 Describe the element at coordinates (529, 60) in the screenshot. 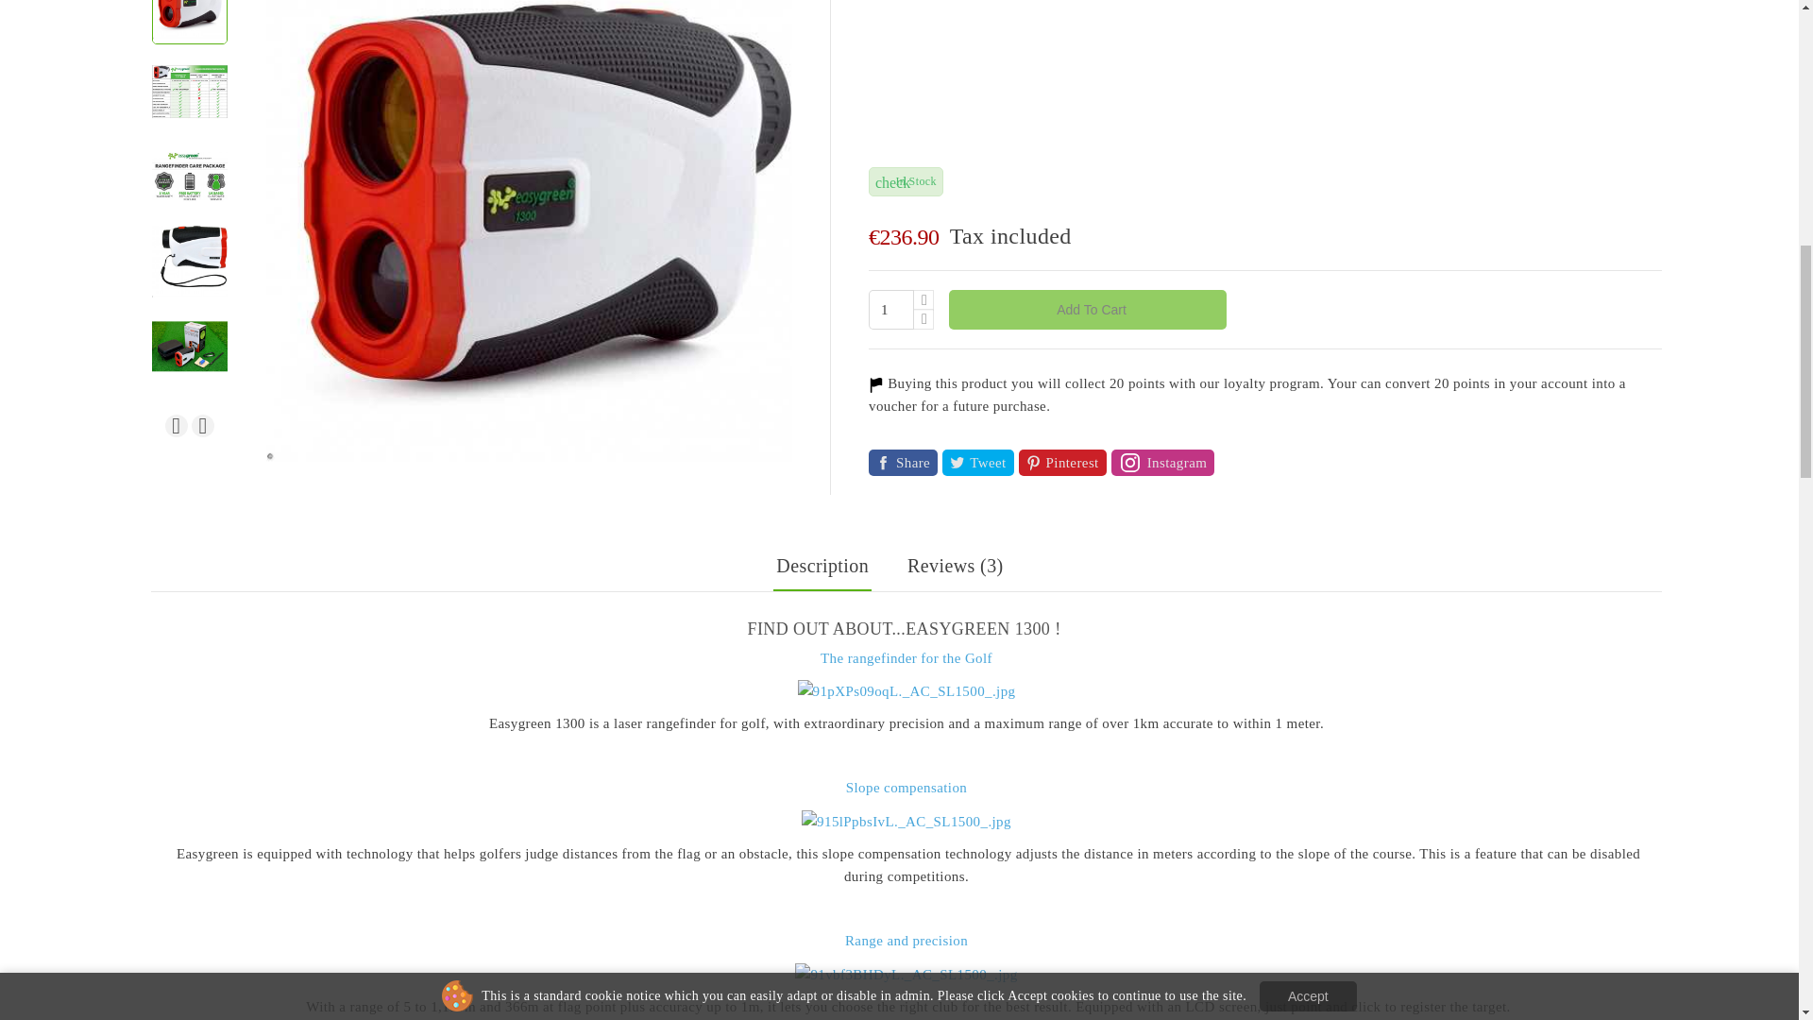

I see `Improve Your Golf Game with Easy Green Rangefinder` at that location.